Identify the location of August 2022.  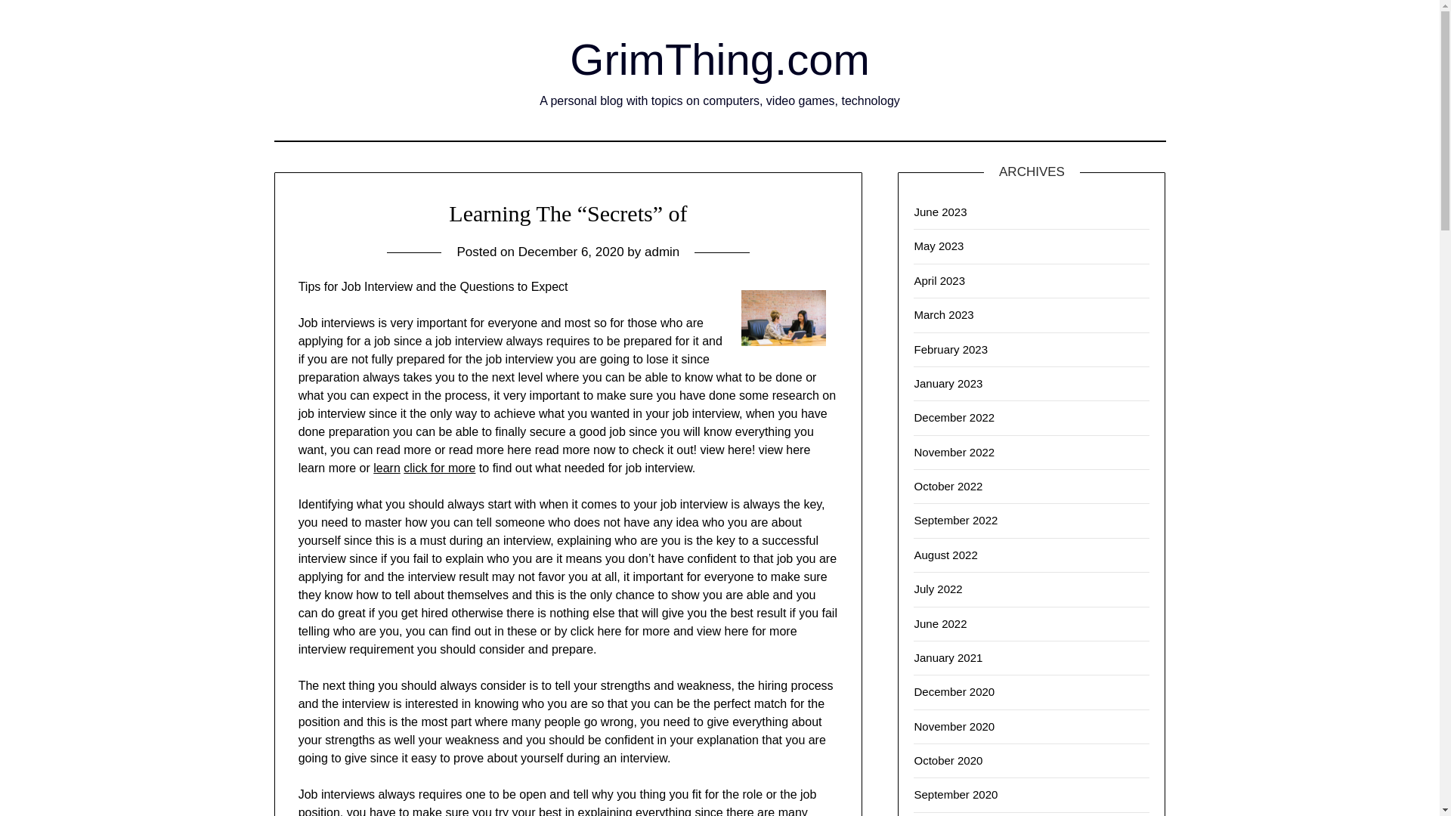
(945, 555).